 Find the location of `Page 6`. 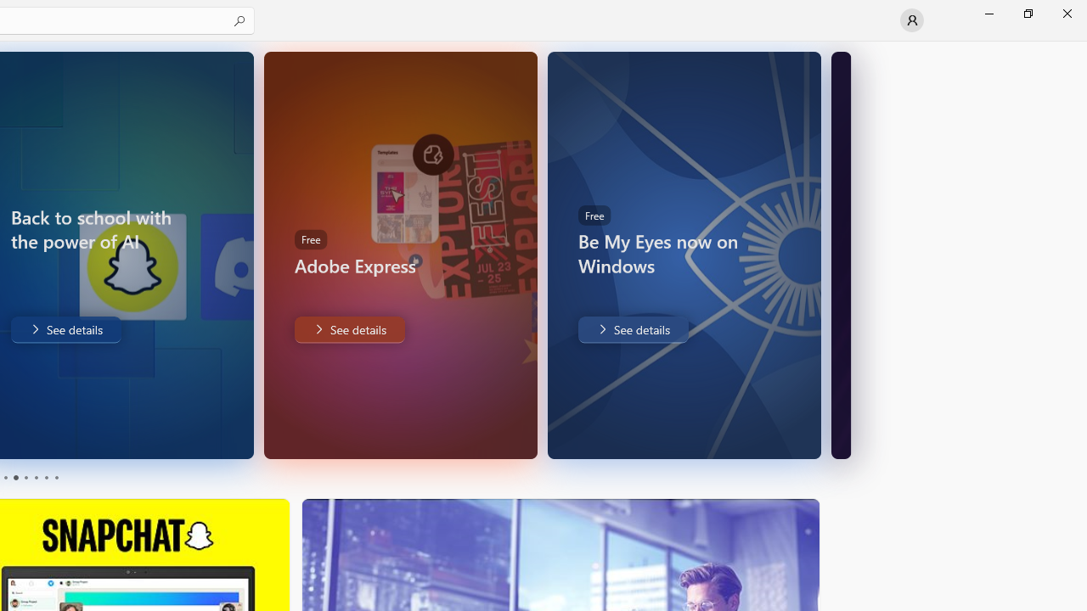

Page 6 is located at coordinates (56, 477).